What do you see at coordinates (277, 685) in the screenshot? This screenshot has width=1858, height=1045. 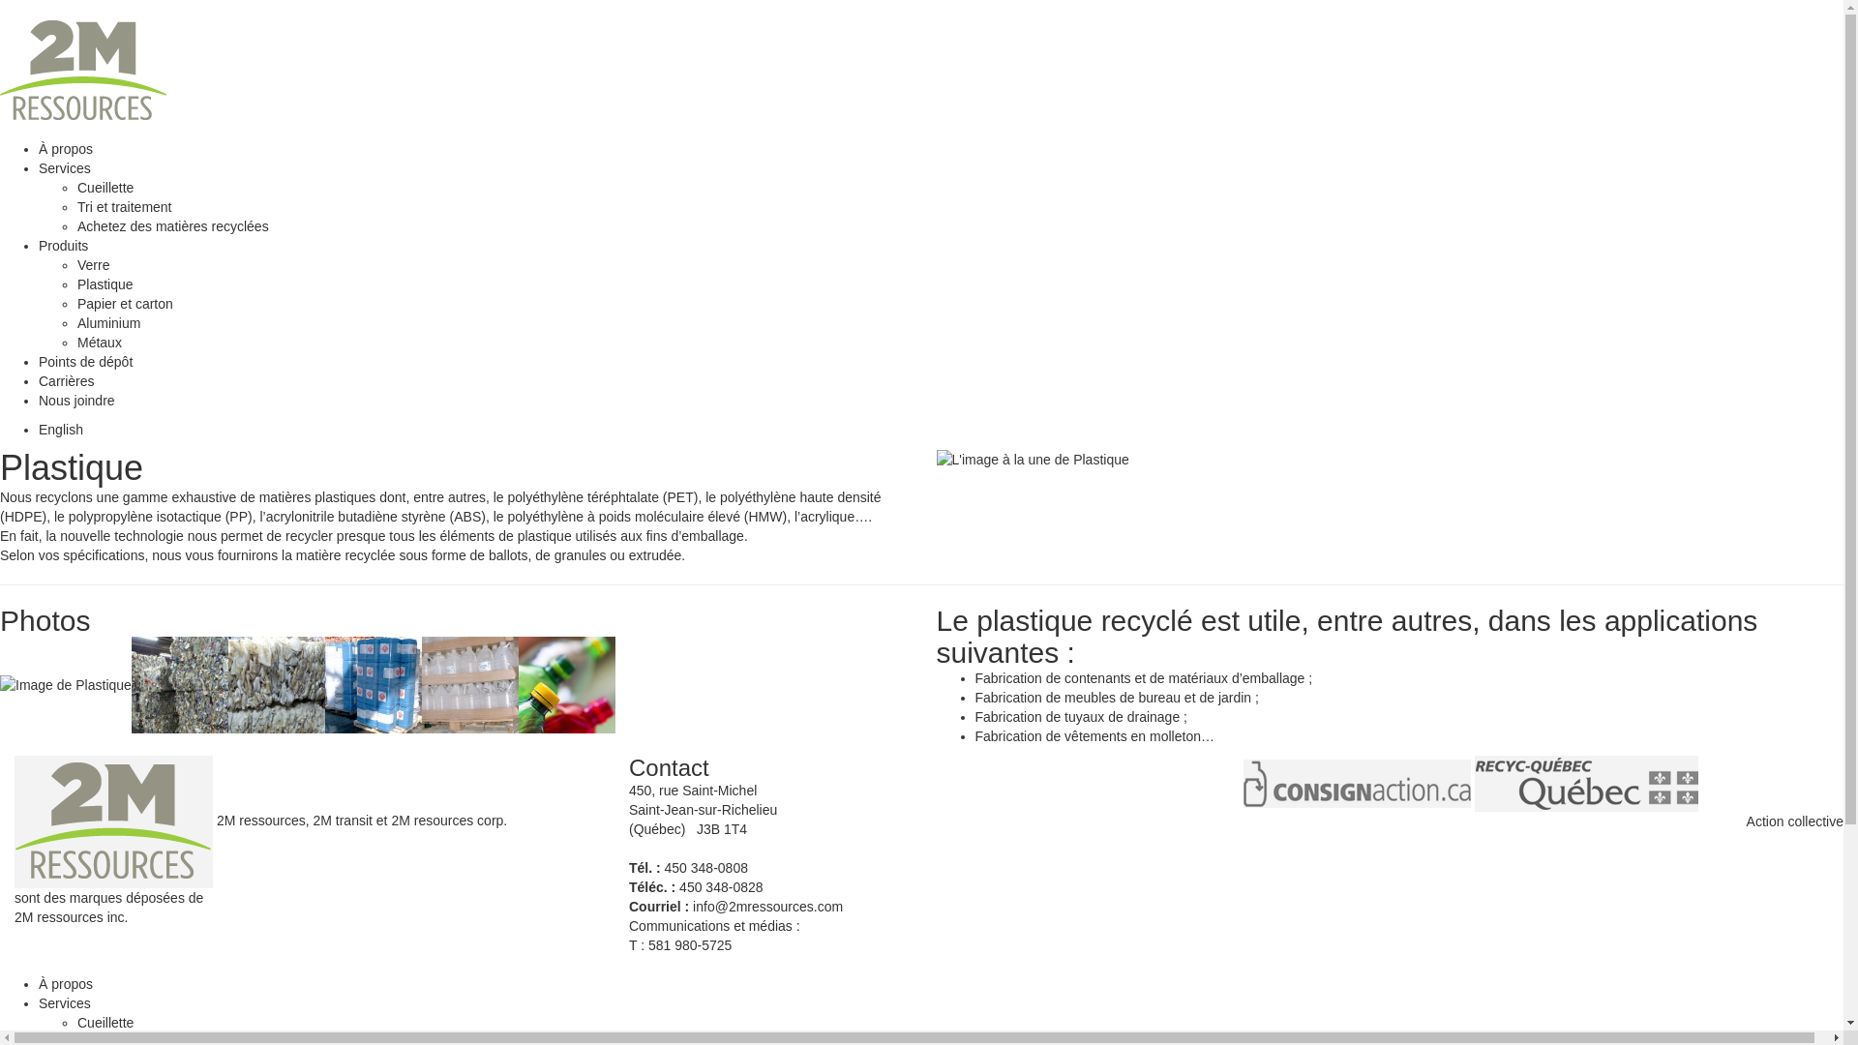 I see `Image de Plastique` at bounding box center [277, 685].